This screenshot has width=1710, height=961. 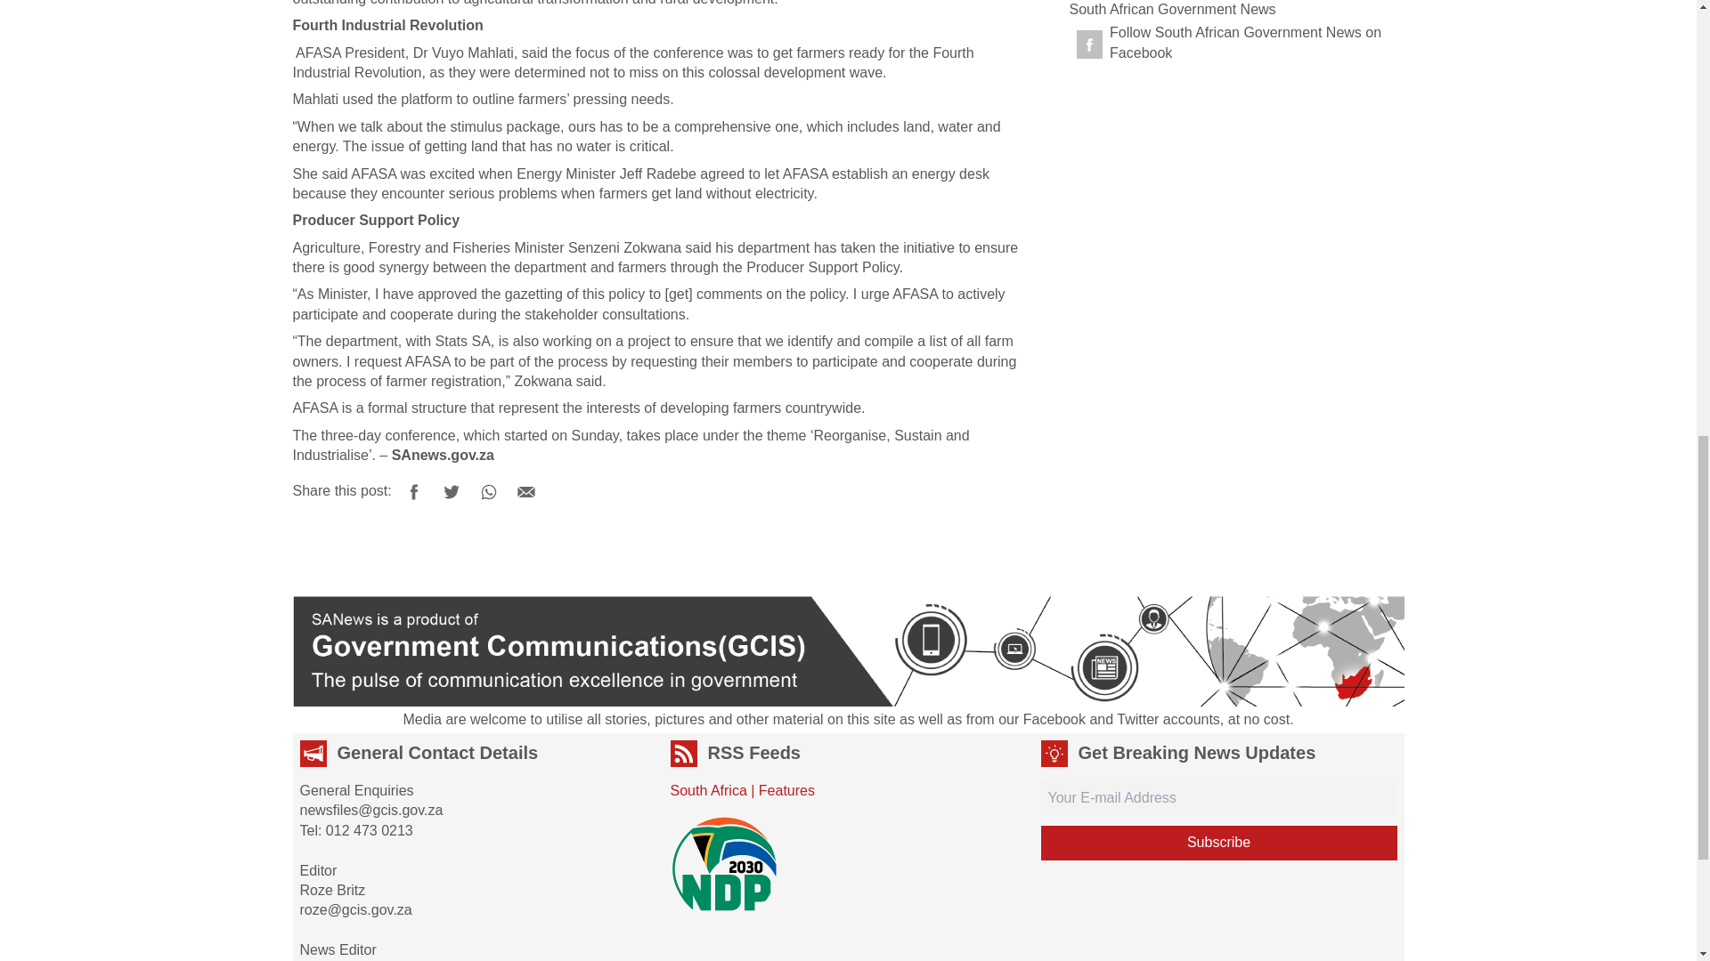 I want to click on Share on Twitter, so click(x=451, y=491).